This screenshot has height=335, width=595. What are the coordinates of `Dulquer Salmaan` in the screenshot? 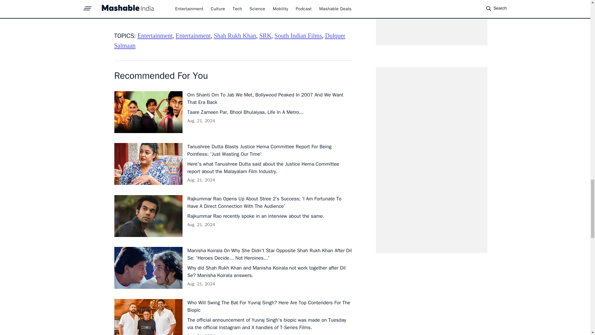 It's located at (229, 40).